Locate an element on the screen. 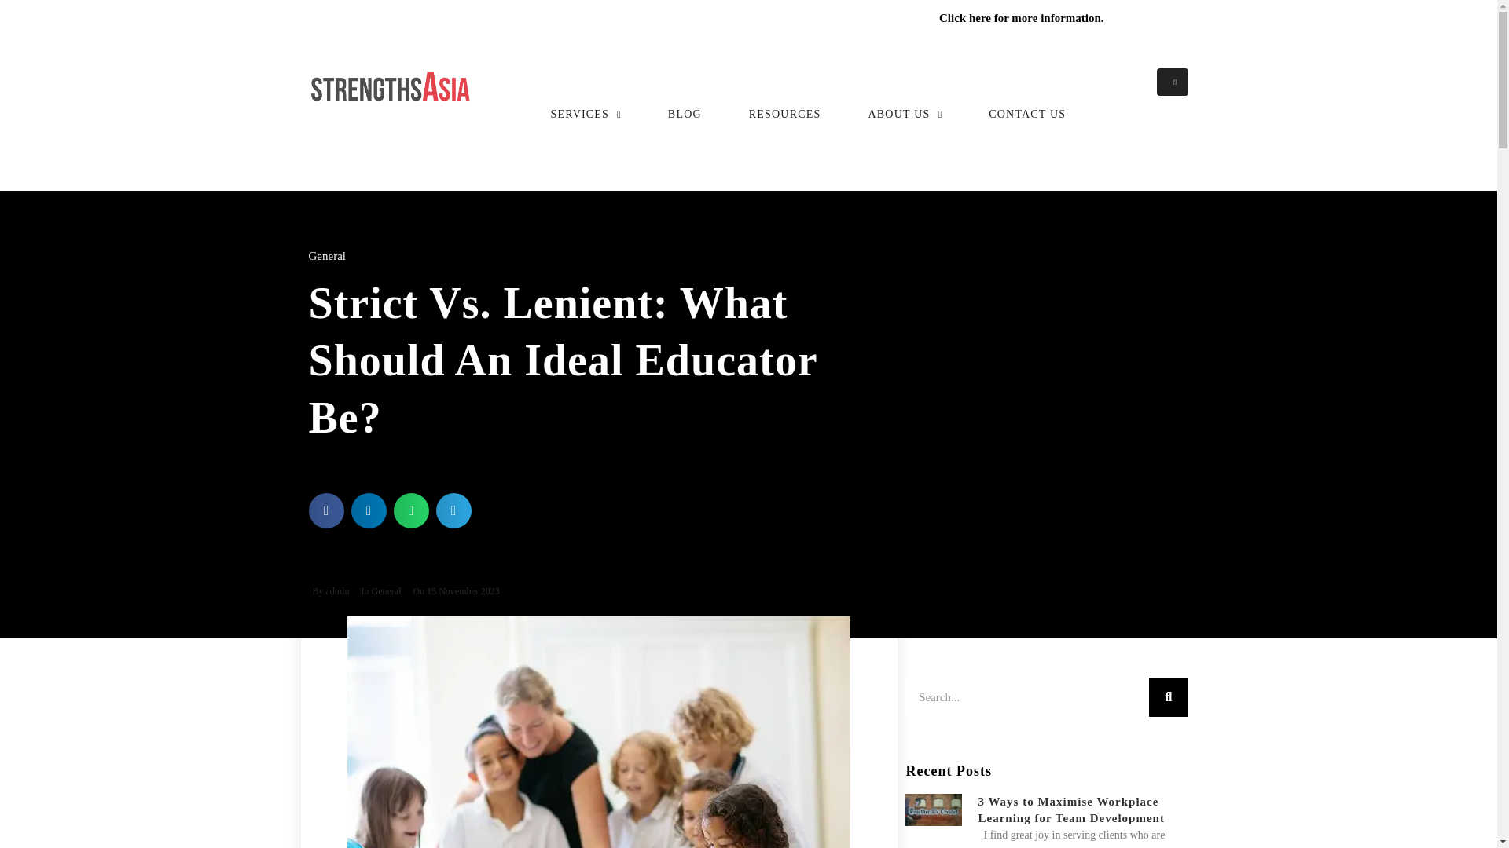  SERVICES is located at coordinates (585, 105).